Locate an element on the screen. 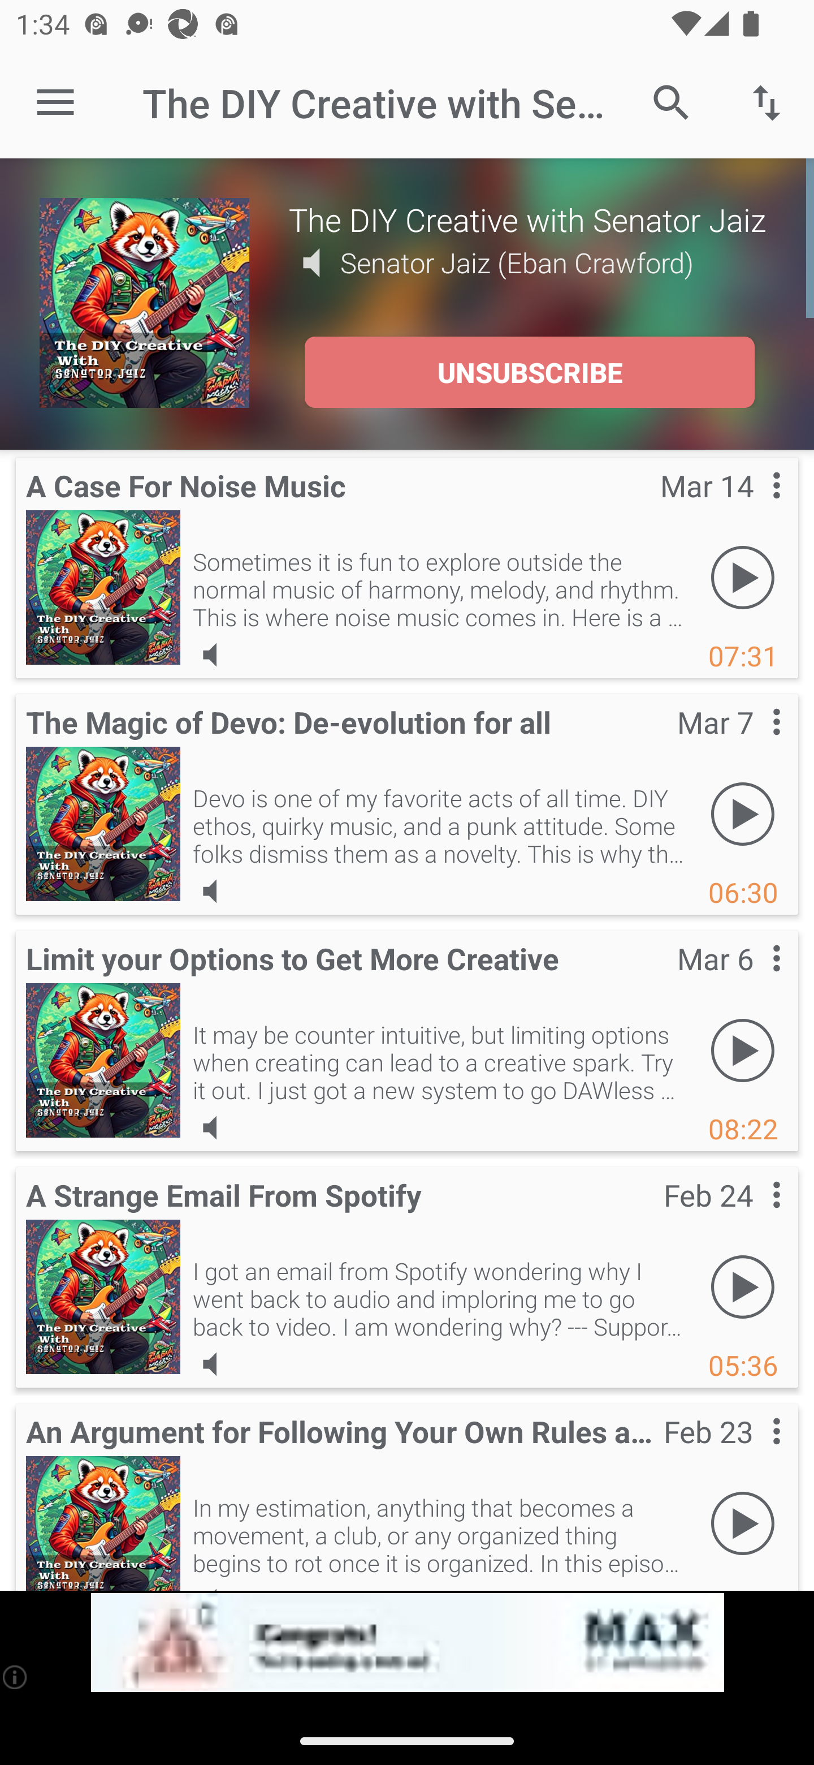 This screenshot has width=814, height=1765. Play is located at coordinates (743, 815).